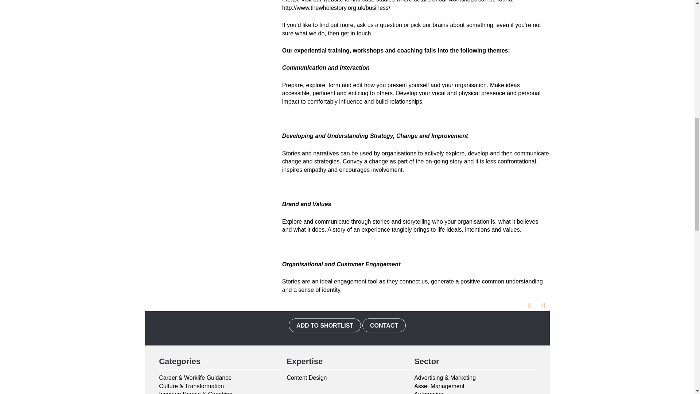 This screenshot has height=394, width=700. I want to click on ADD TO SHORTLIST, so click(324, 325).